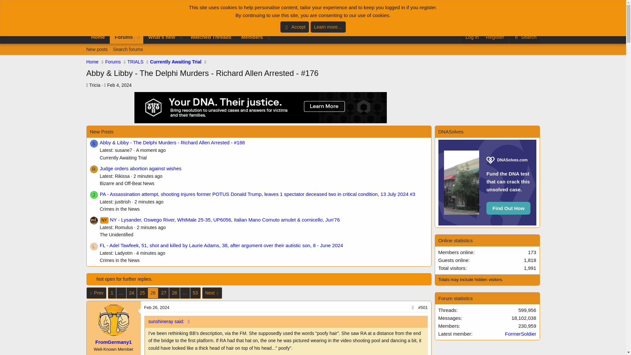 The image size is (631, 355). I want to click on Feb 4, 2024, so click(120, 85).